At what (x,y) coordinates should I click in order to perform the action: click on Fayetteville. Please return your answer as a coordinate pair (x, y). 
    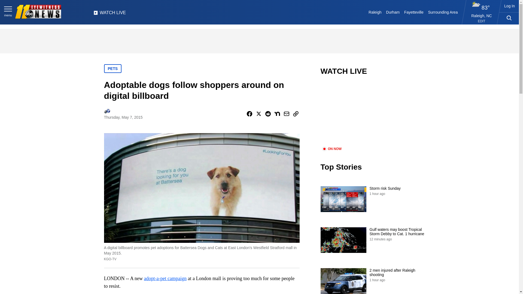
    Looking at the image, I should click on (413, 12).